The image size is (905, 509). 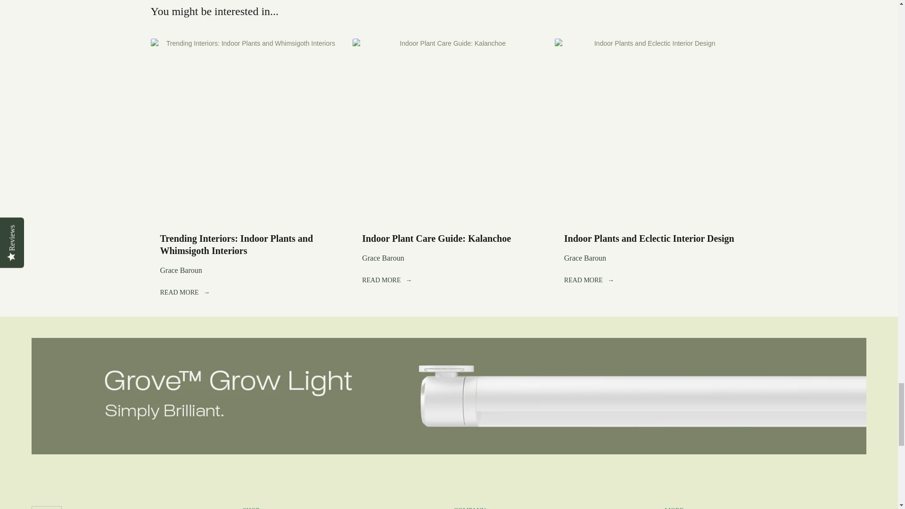 What do you see at coordinates (436, 238) in the screenshot?
I see `Indoor Plant Care Guide: Kalanchoe` at bounding box center [436, 238].